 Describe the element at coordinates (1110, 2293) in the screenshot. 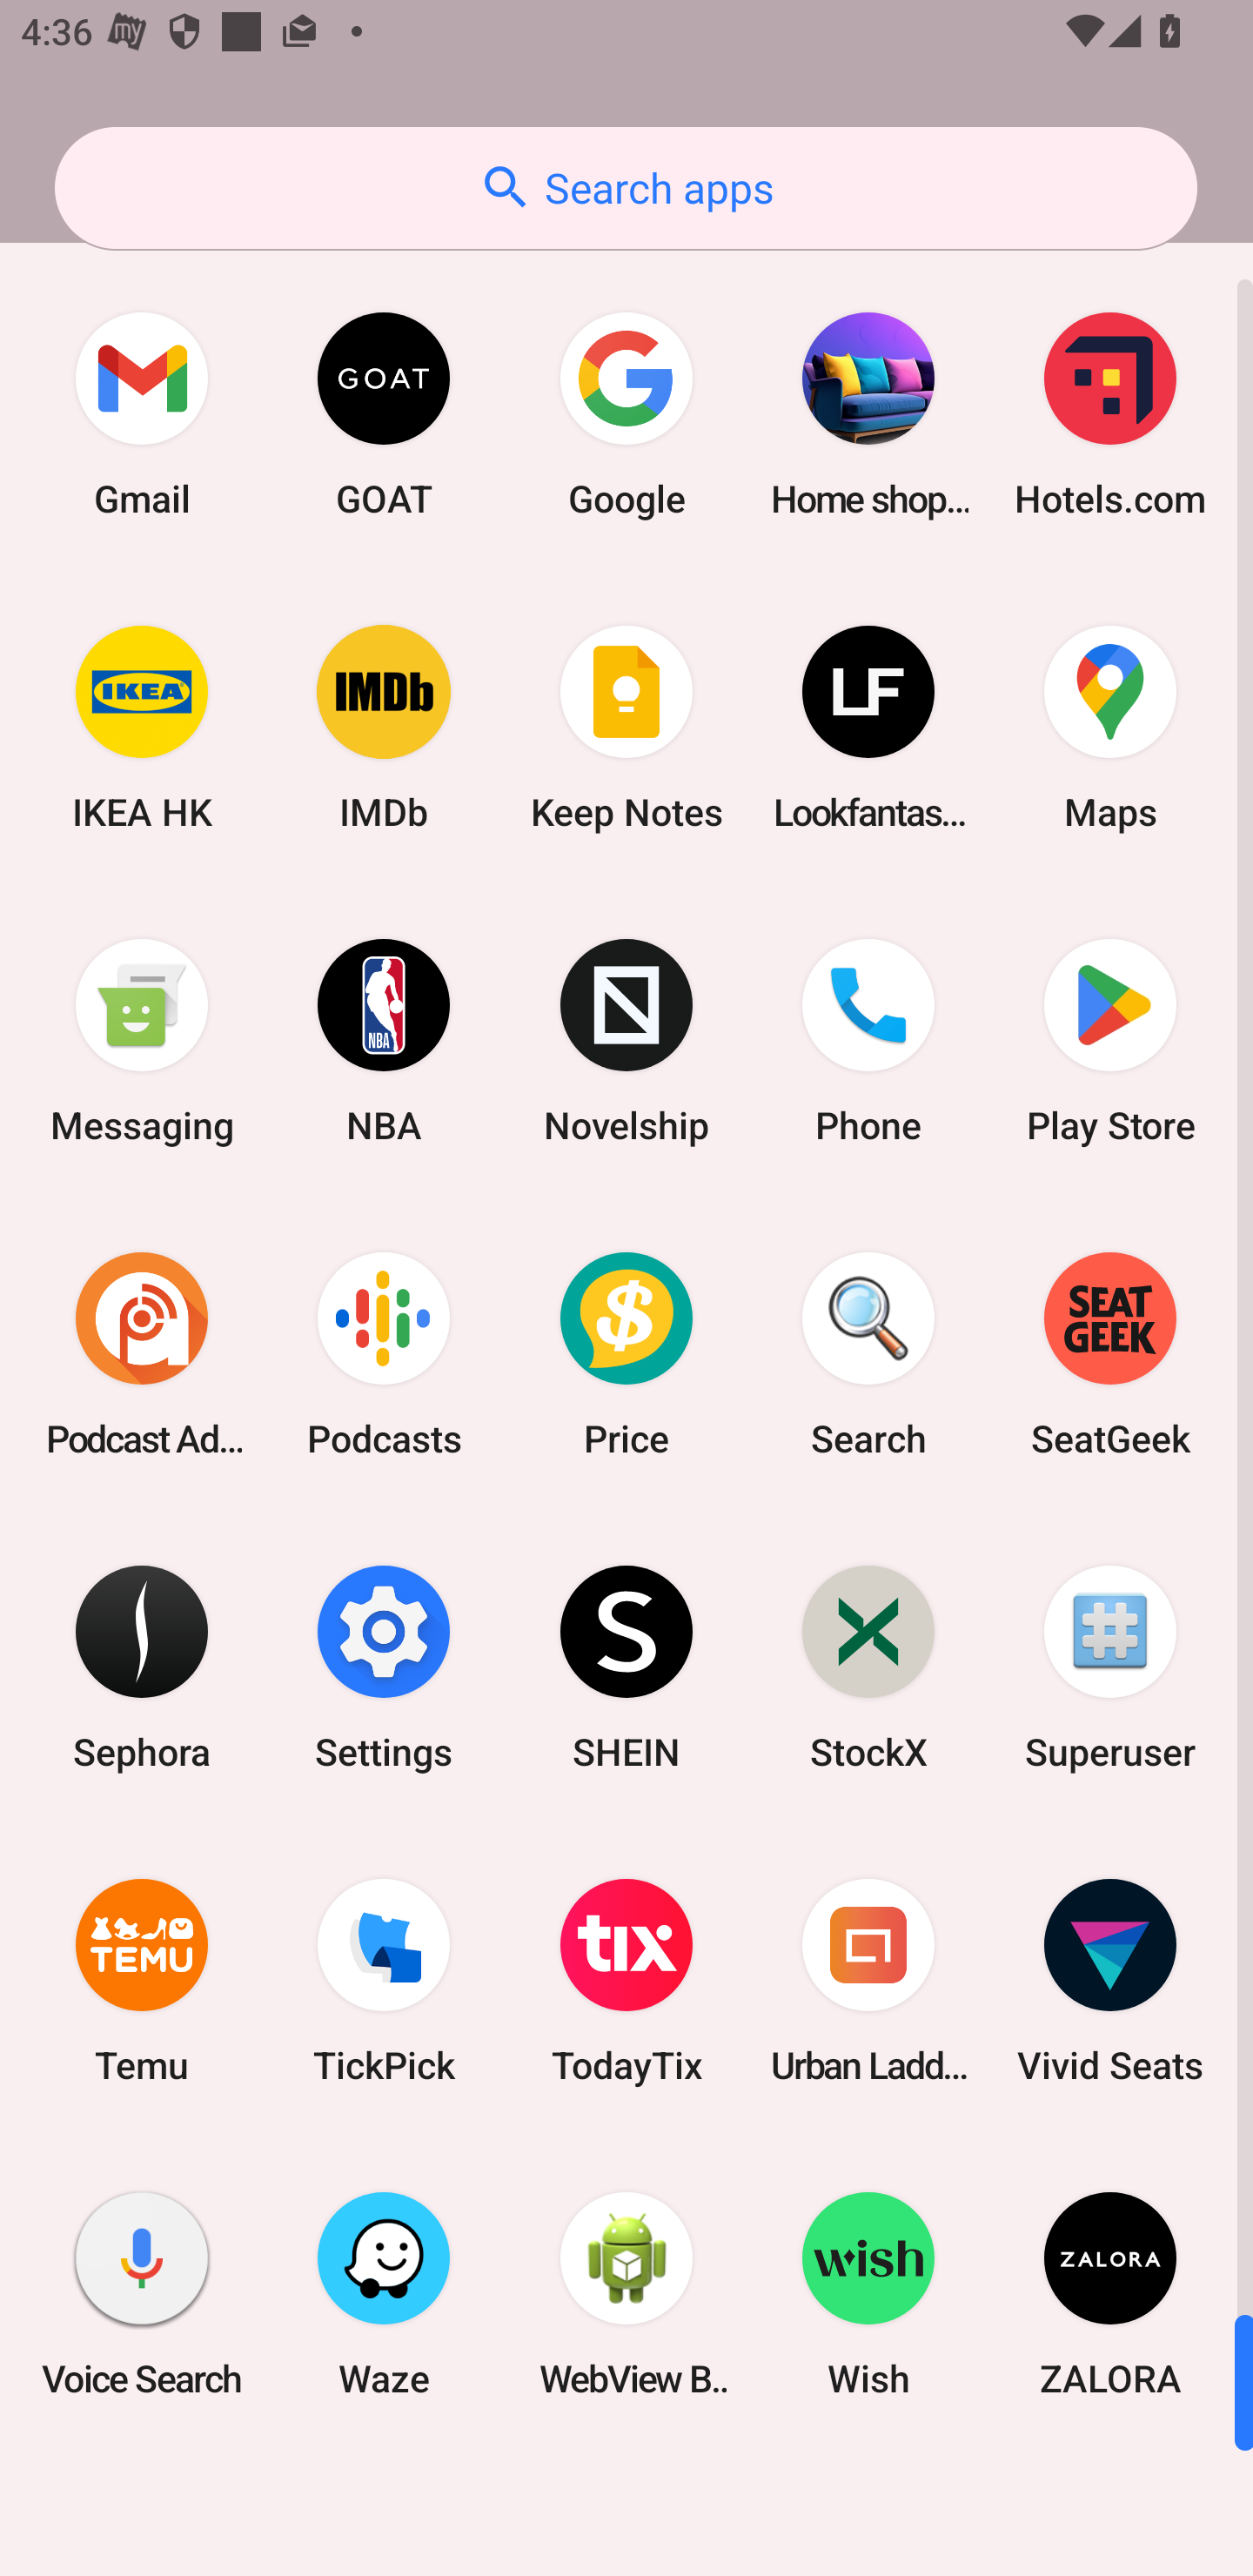

I see `ZALORA` at that location.